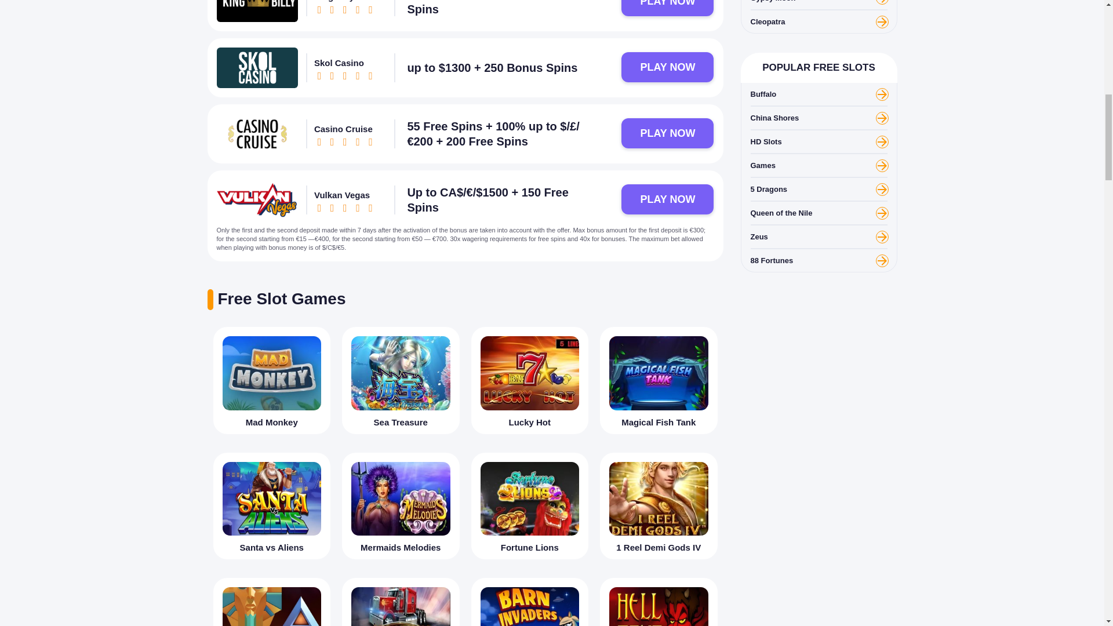 Image resolution: width=1113 pixels, height=626 pixels. What do you see at coordinates (530, 505) in the screenshot?
I see `Fortune Lions` at bounding box center [530, 505].